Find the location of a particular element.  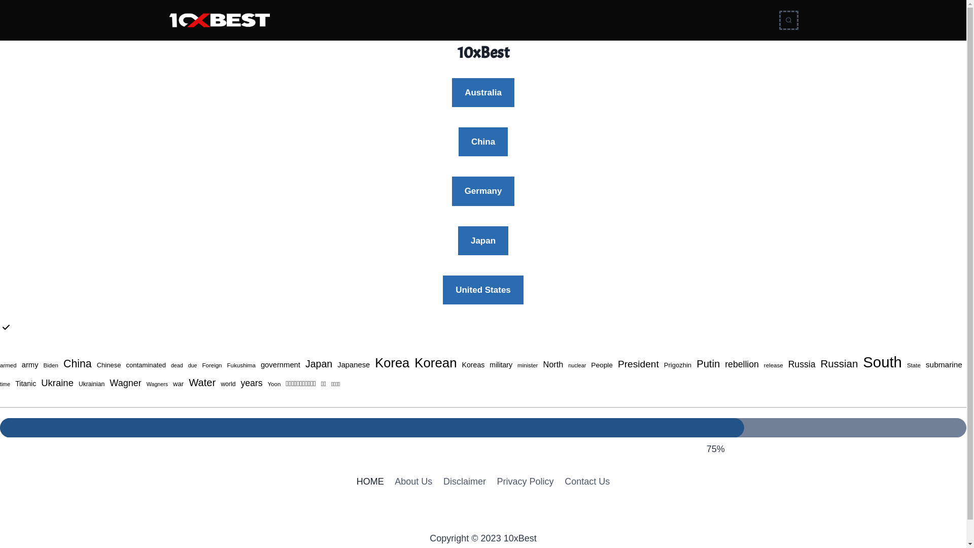

Australia is located at coordinates (483, 92).